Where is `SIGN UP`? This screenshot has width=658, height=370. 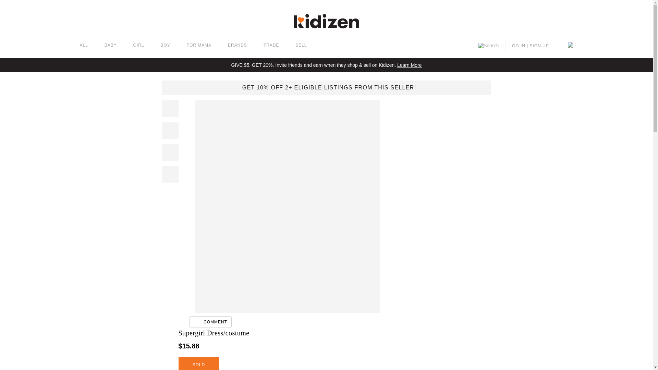 SIGN UP is located at coordinates (539, 46).